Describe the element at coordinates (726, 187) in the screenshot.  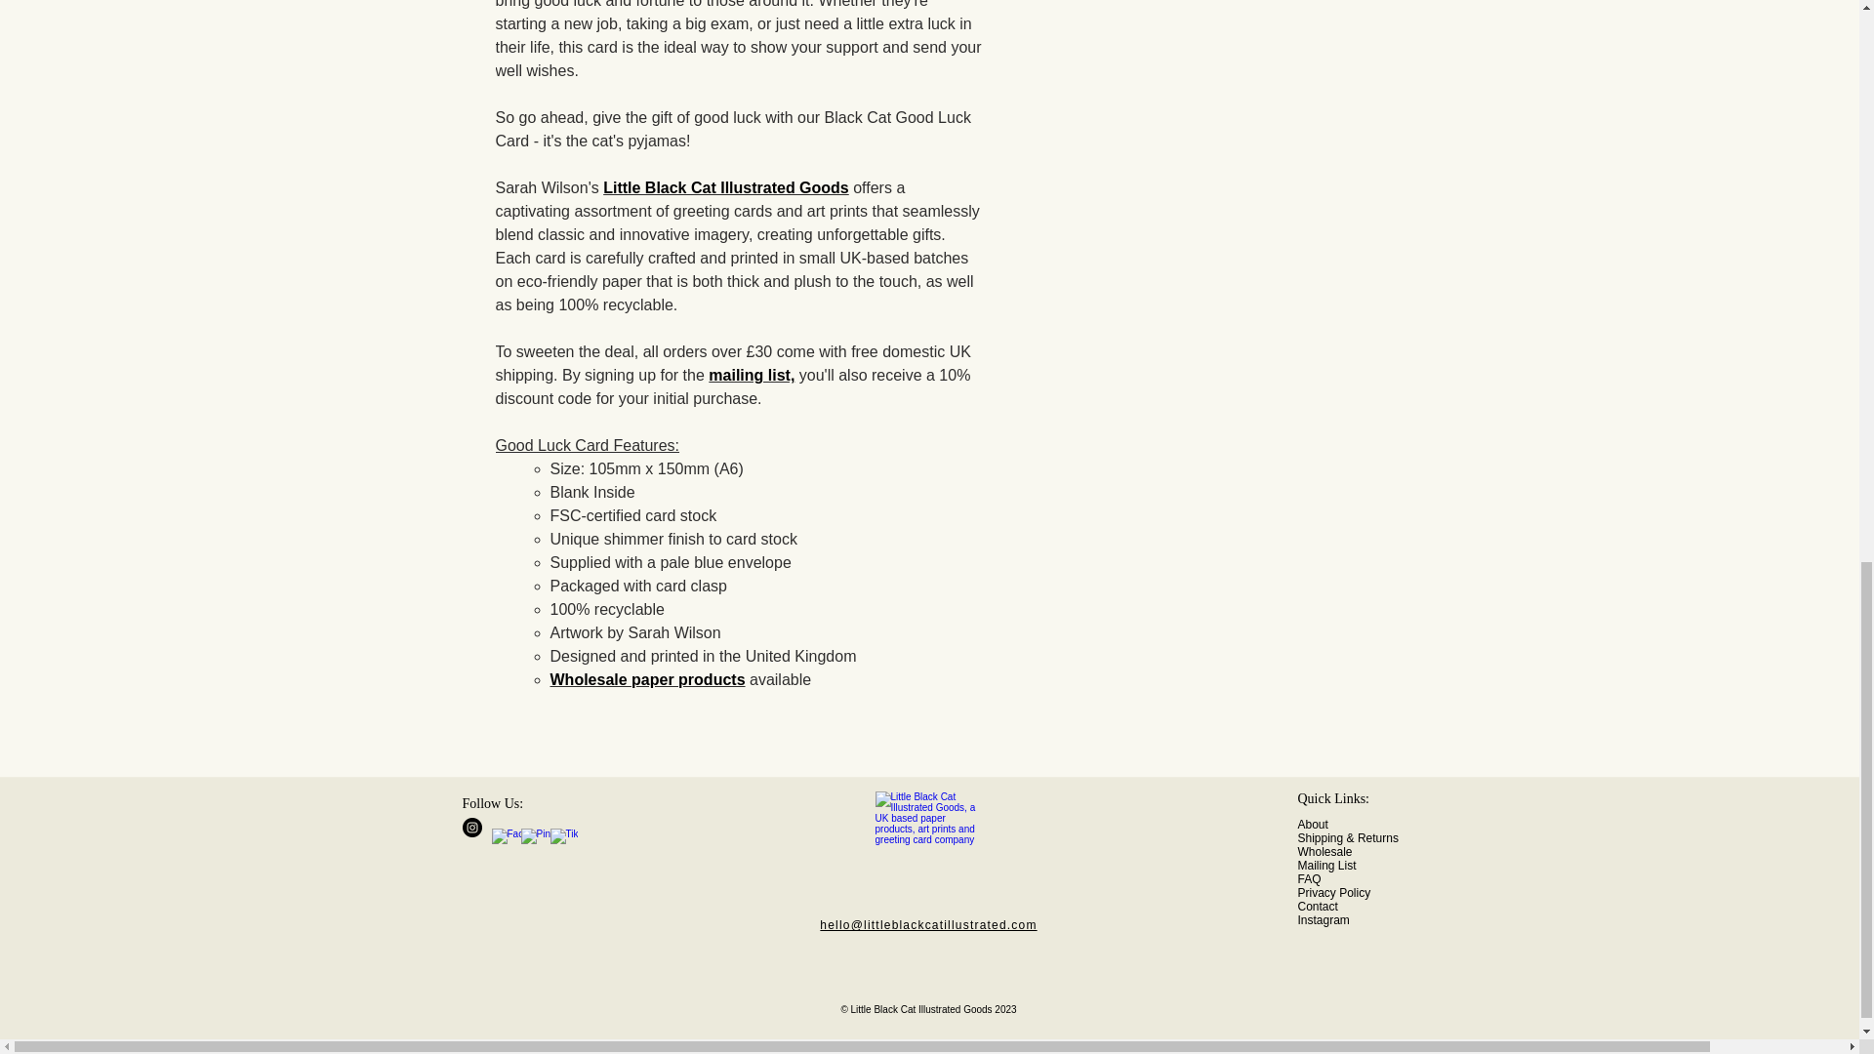
I see `Little Black Cat Illustrated Goods` at that location.